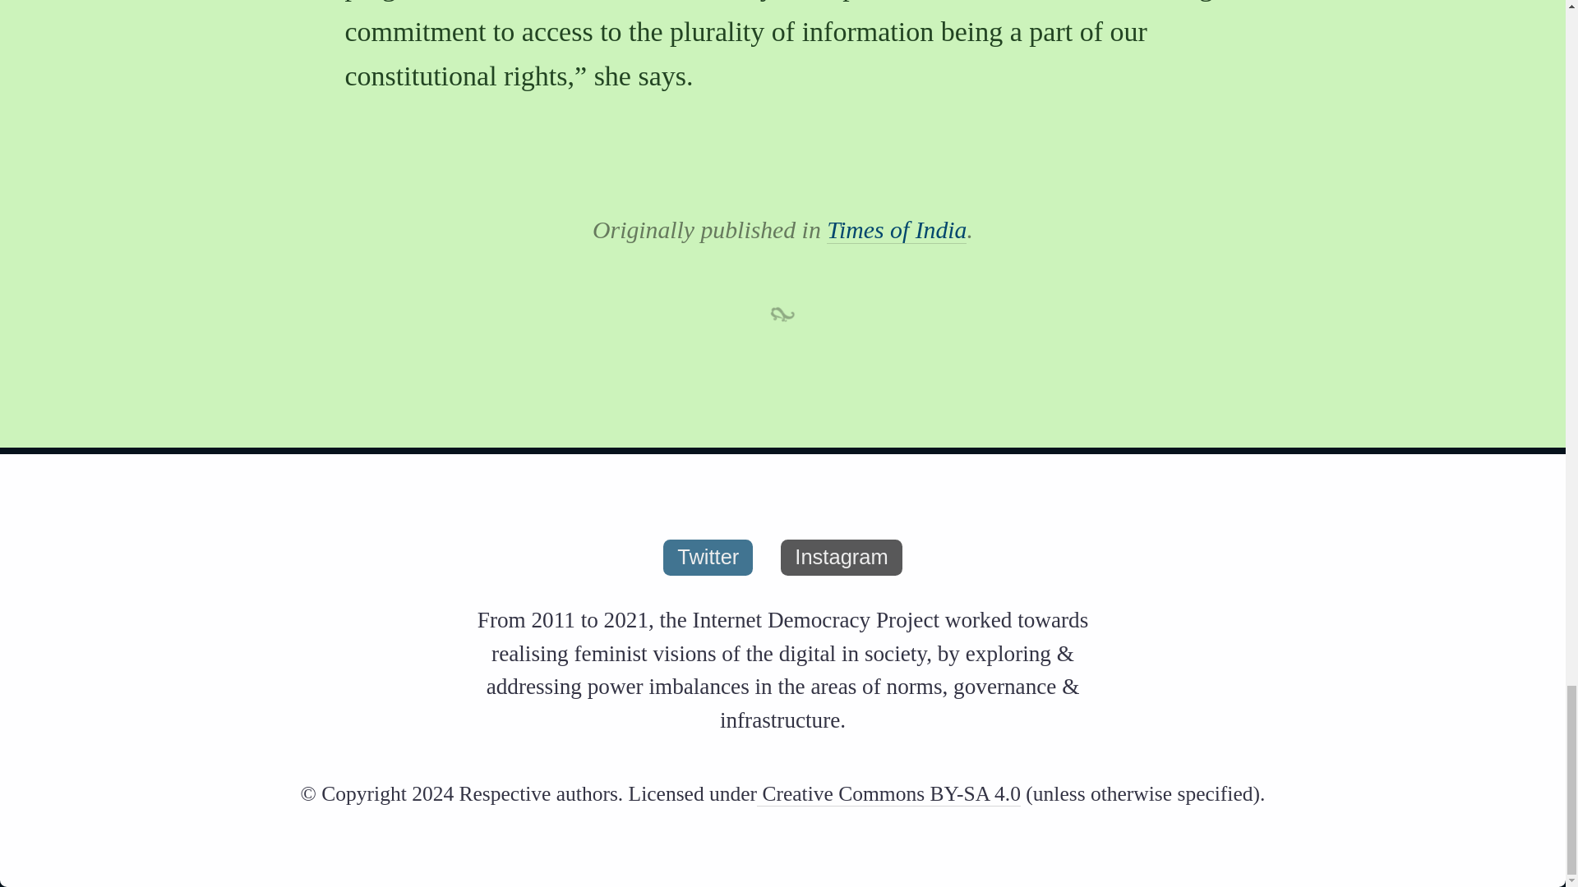 The image size is (1578, 887). I want to click on Instagram, so click(841, 557).